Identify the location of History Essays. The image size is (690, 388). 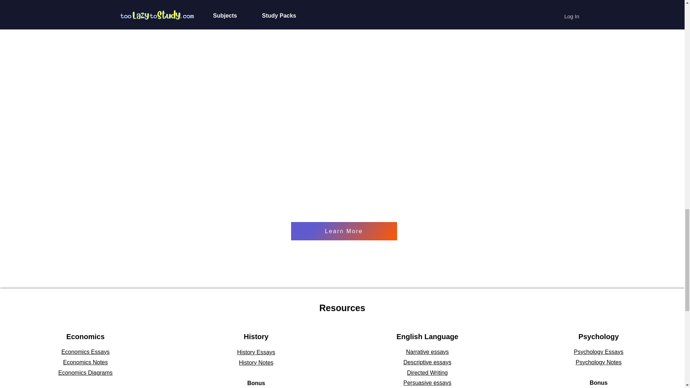
(256, 352).